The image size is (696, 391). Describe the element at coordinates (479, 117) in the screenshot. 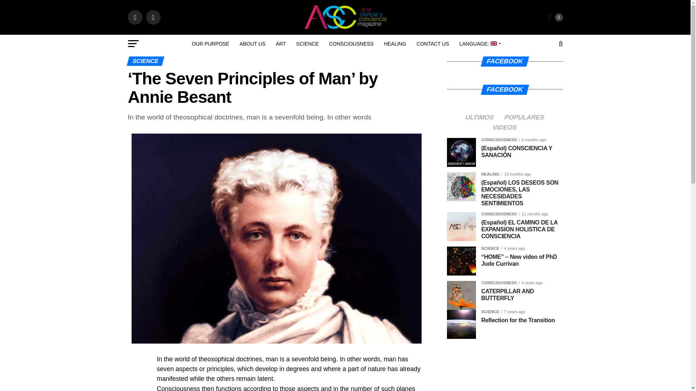

I see `ULTIMOS` at that location.